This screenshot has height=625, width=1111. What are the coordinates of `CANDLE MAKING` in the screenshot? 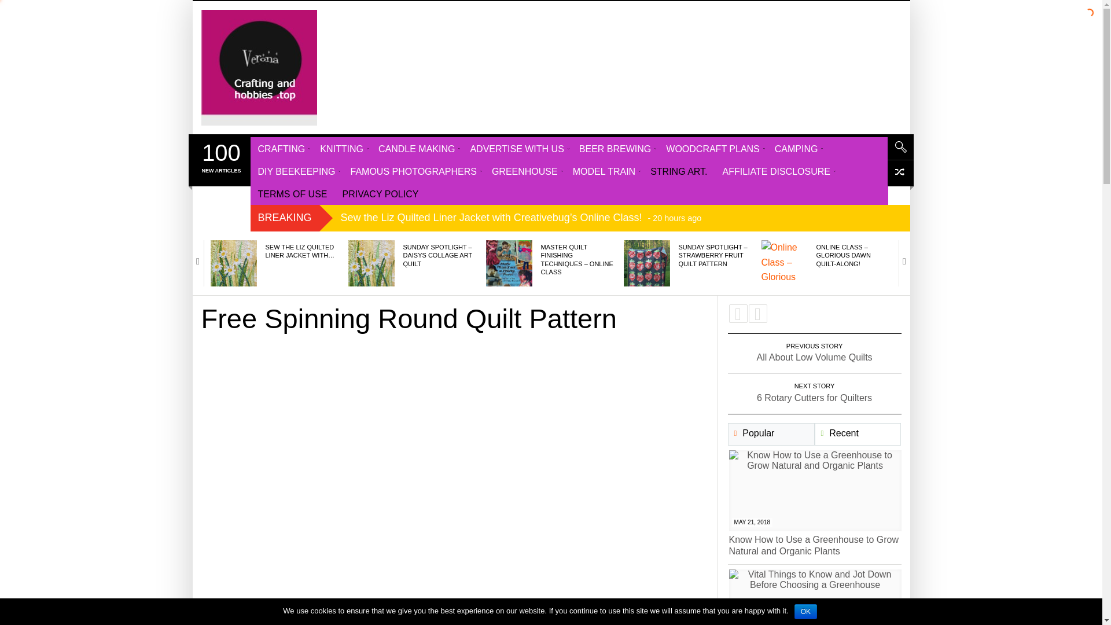 It's located at (417, 148).